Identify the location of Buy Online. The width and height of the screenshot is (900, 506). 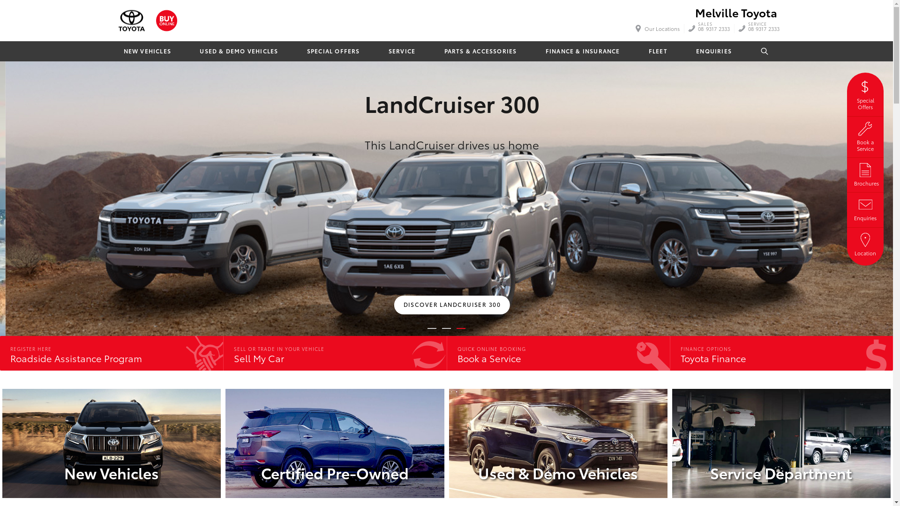
(166, 21).